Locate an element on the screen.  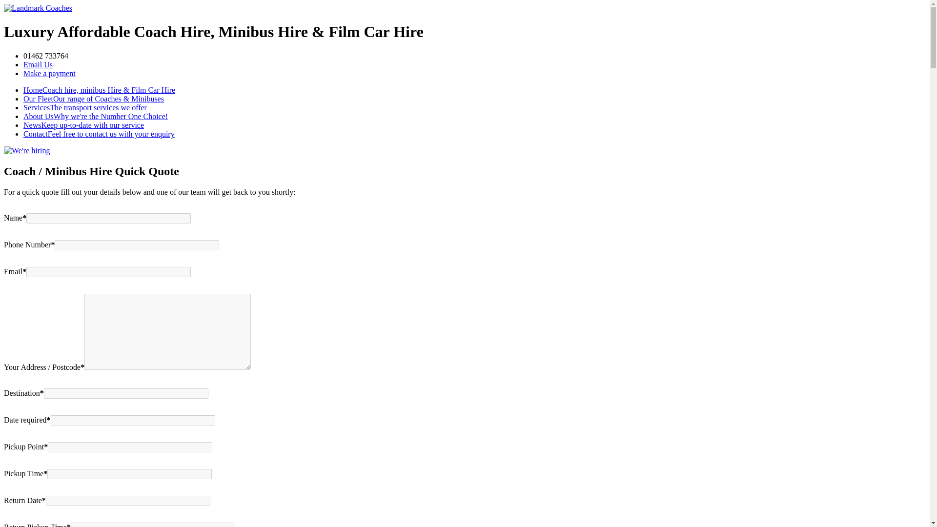
What We Do is located at coordinates (85, 107).